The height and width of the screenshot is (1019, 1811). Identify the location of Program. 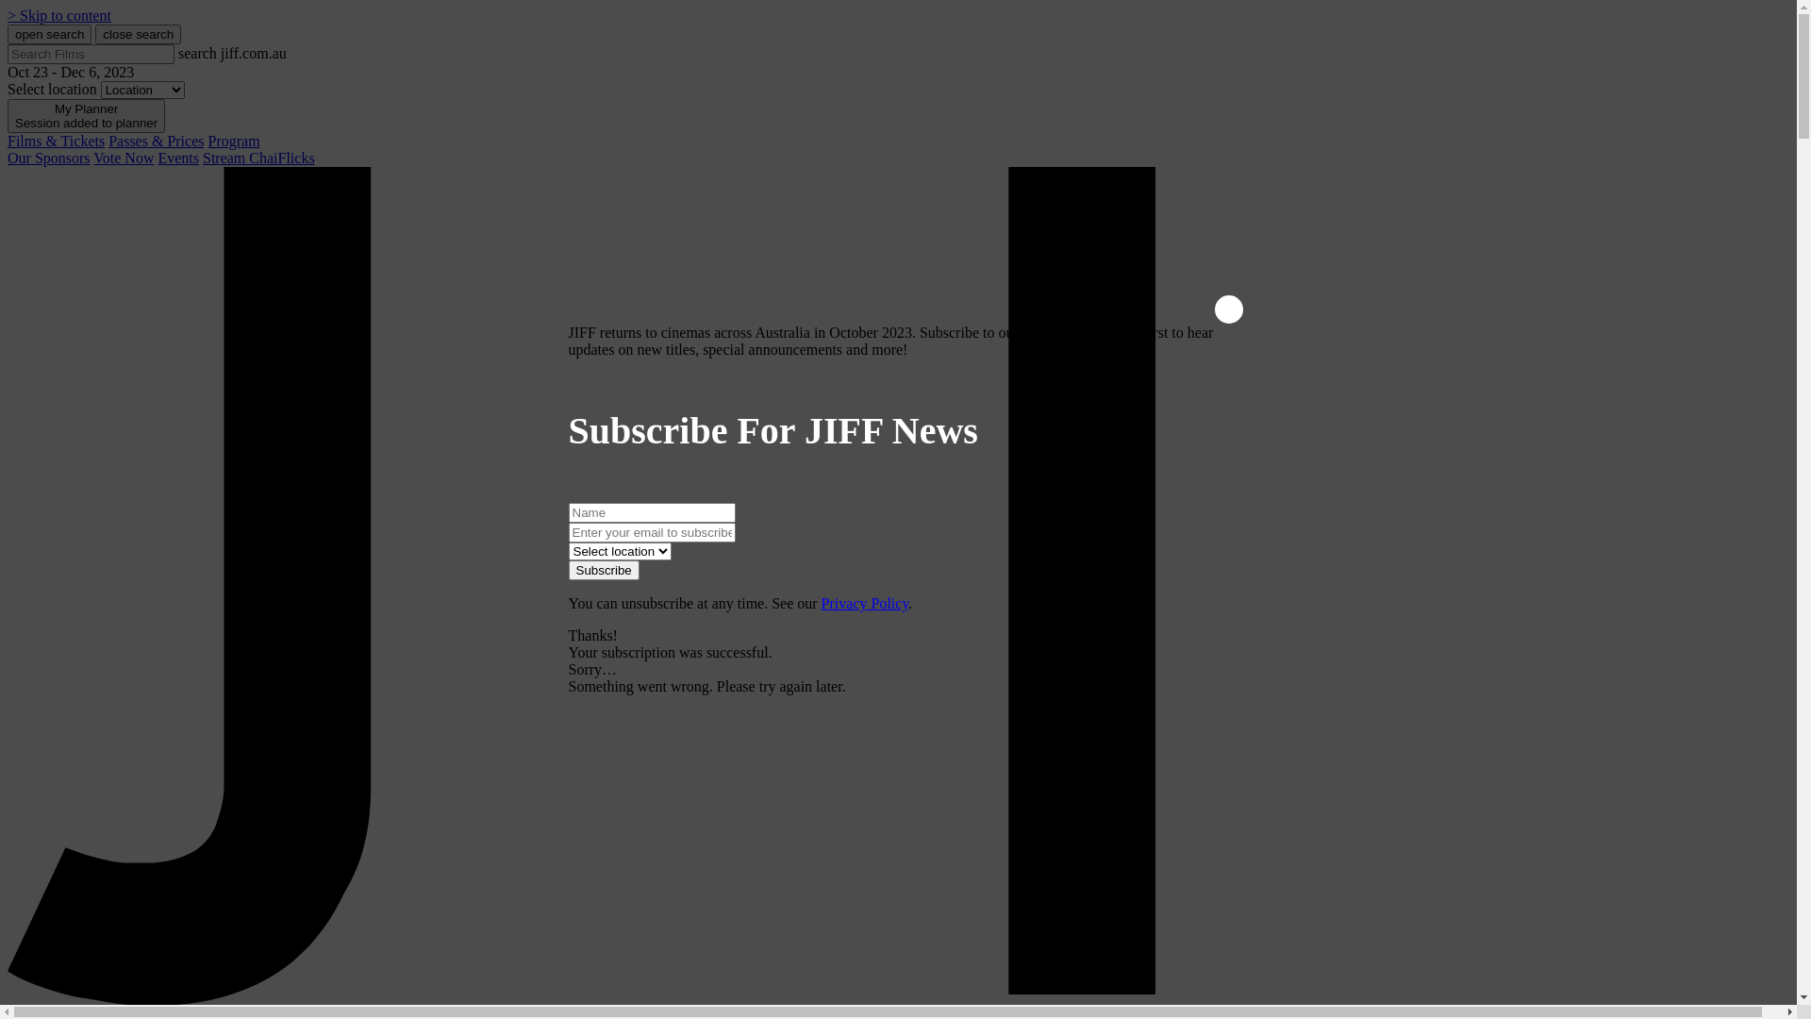
(234, 142).